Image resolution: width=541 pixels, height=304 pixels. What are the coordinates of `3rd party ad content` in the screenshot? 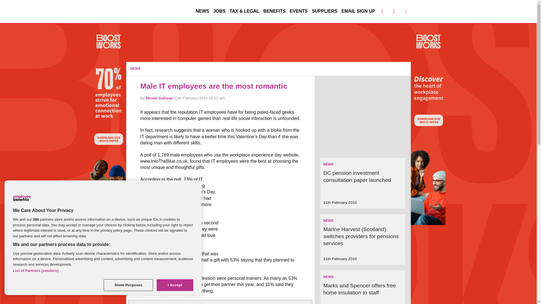 It's located at (267, 212).